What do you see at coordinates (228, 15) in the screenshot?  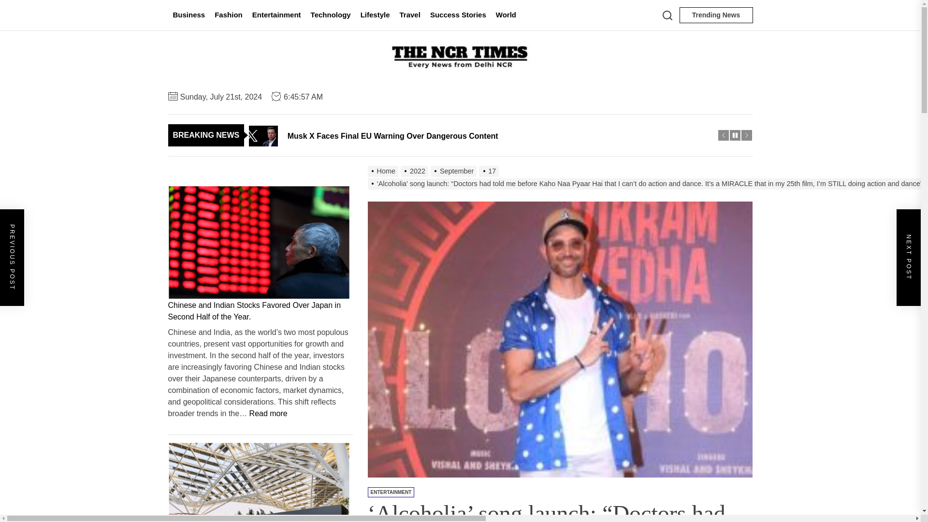 I see `Fashion` at bounding box center [228, 15].